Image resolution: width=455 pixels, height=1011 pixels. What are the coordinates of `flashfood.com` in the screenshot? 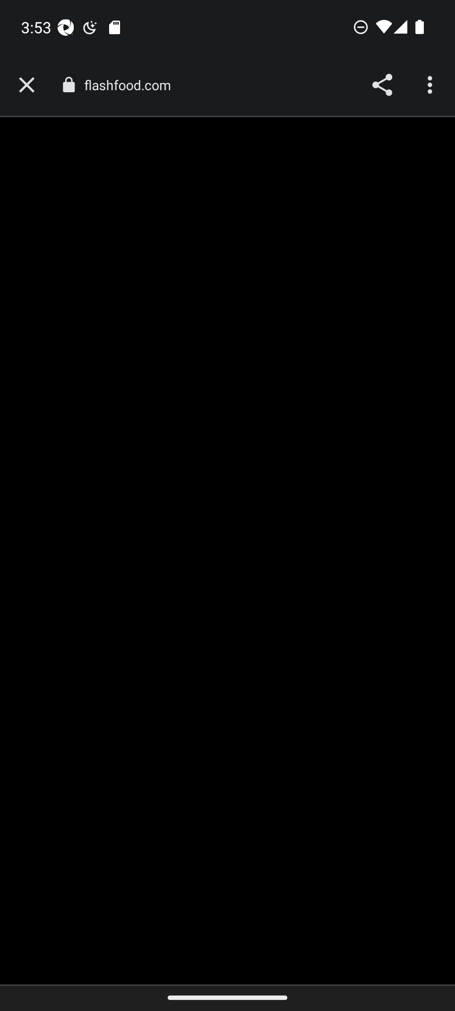 It's located at (131, 85).